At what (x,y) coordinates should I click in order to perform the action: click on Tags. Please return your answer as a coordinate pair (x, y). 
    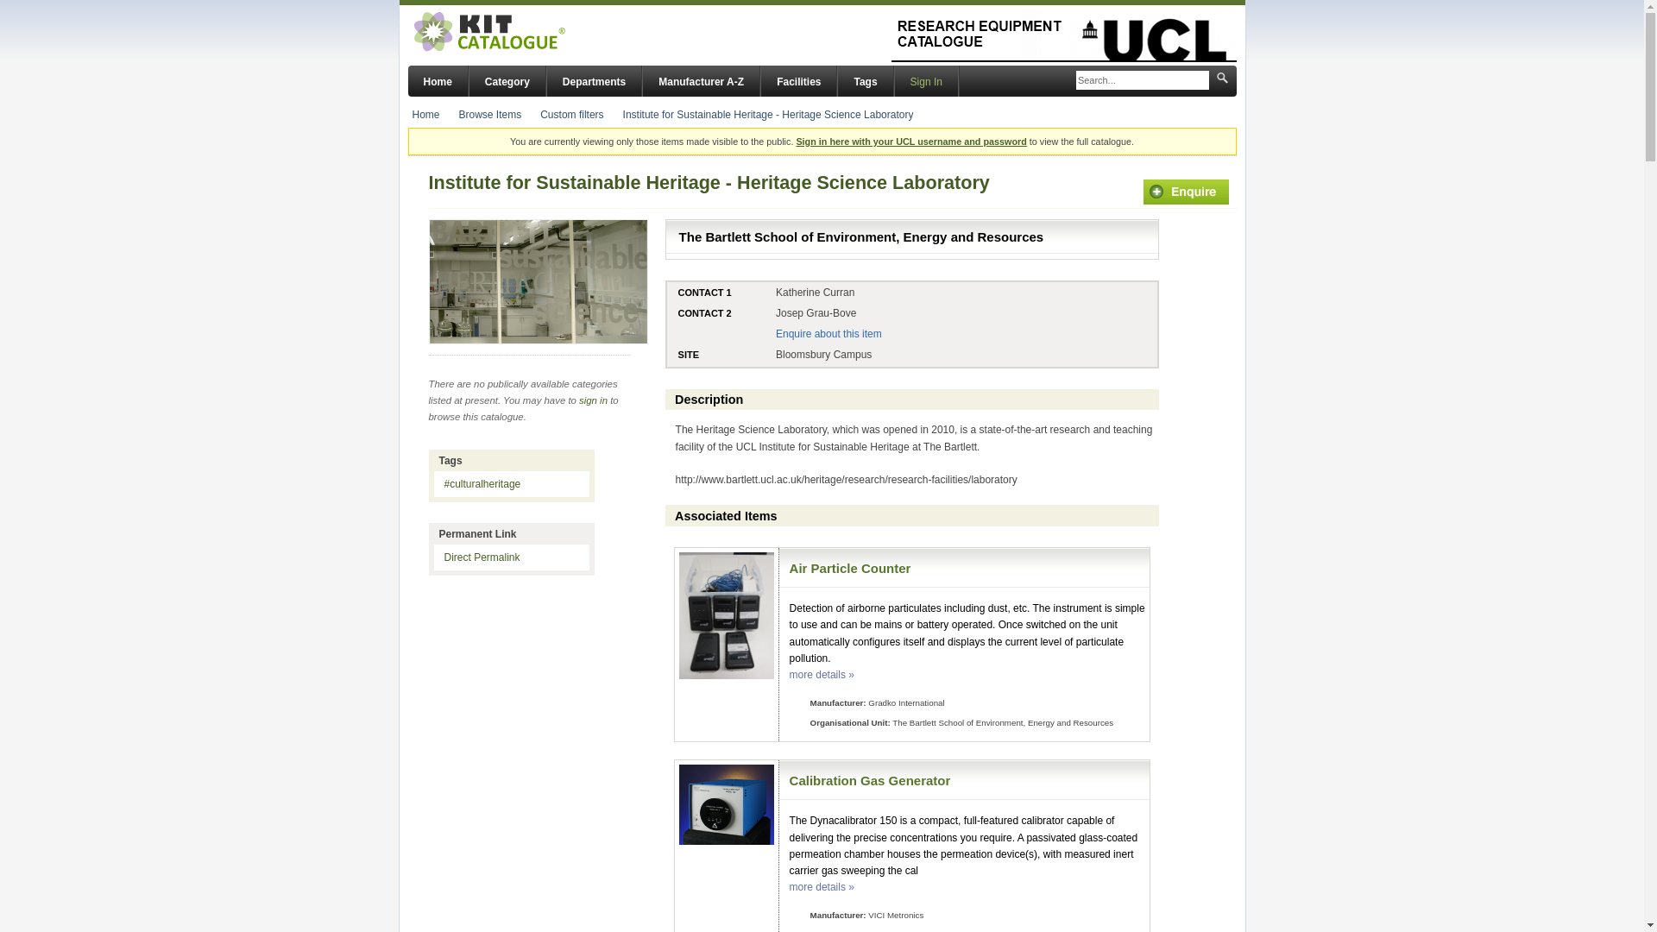
    Looking at the image, I should click on (865, 81).